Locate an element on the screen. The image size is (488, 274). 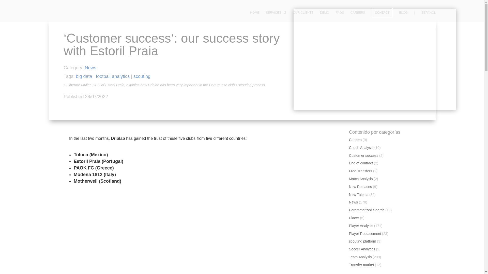
News is located at coordinates (353, 202).